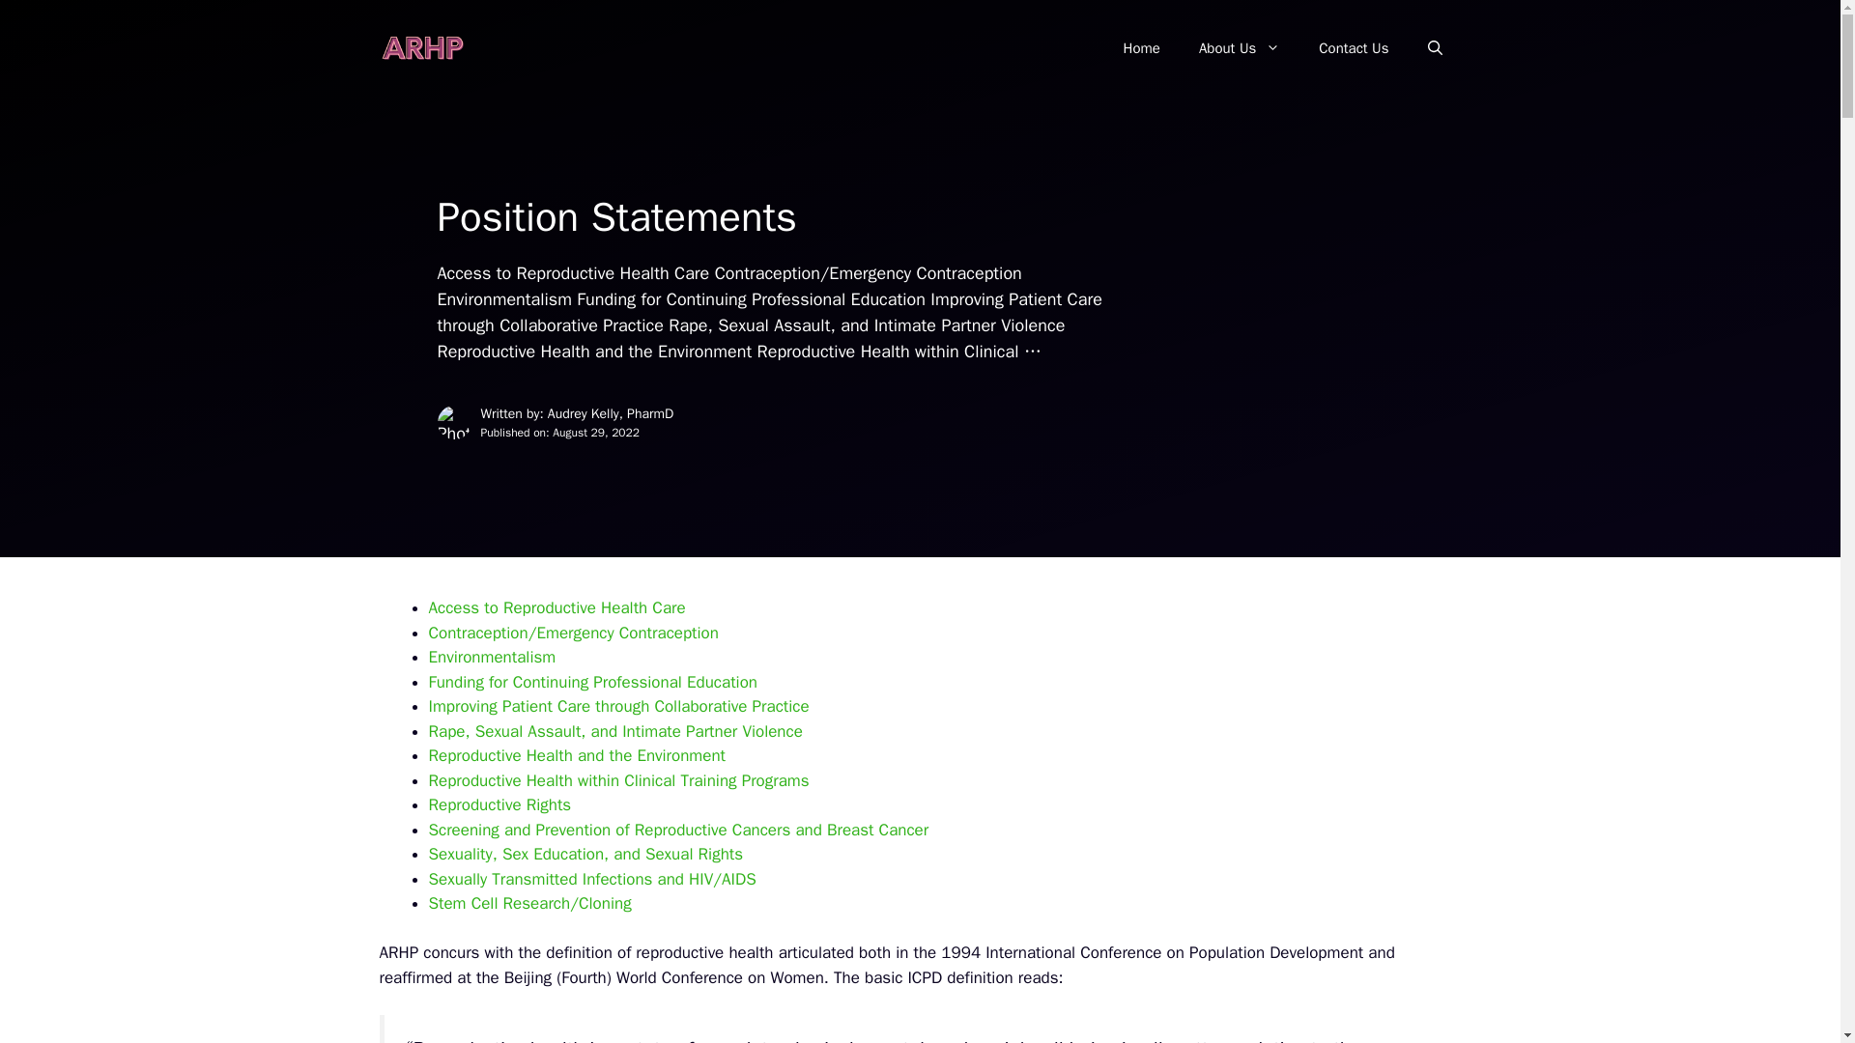 The width and height of the screenshot is (1855, 1043). Describe the element at coordinates (618, 706) in the screenshot. I see `Improving Patient Care through Collaborative Practice` at that location.